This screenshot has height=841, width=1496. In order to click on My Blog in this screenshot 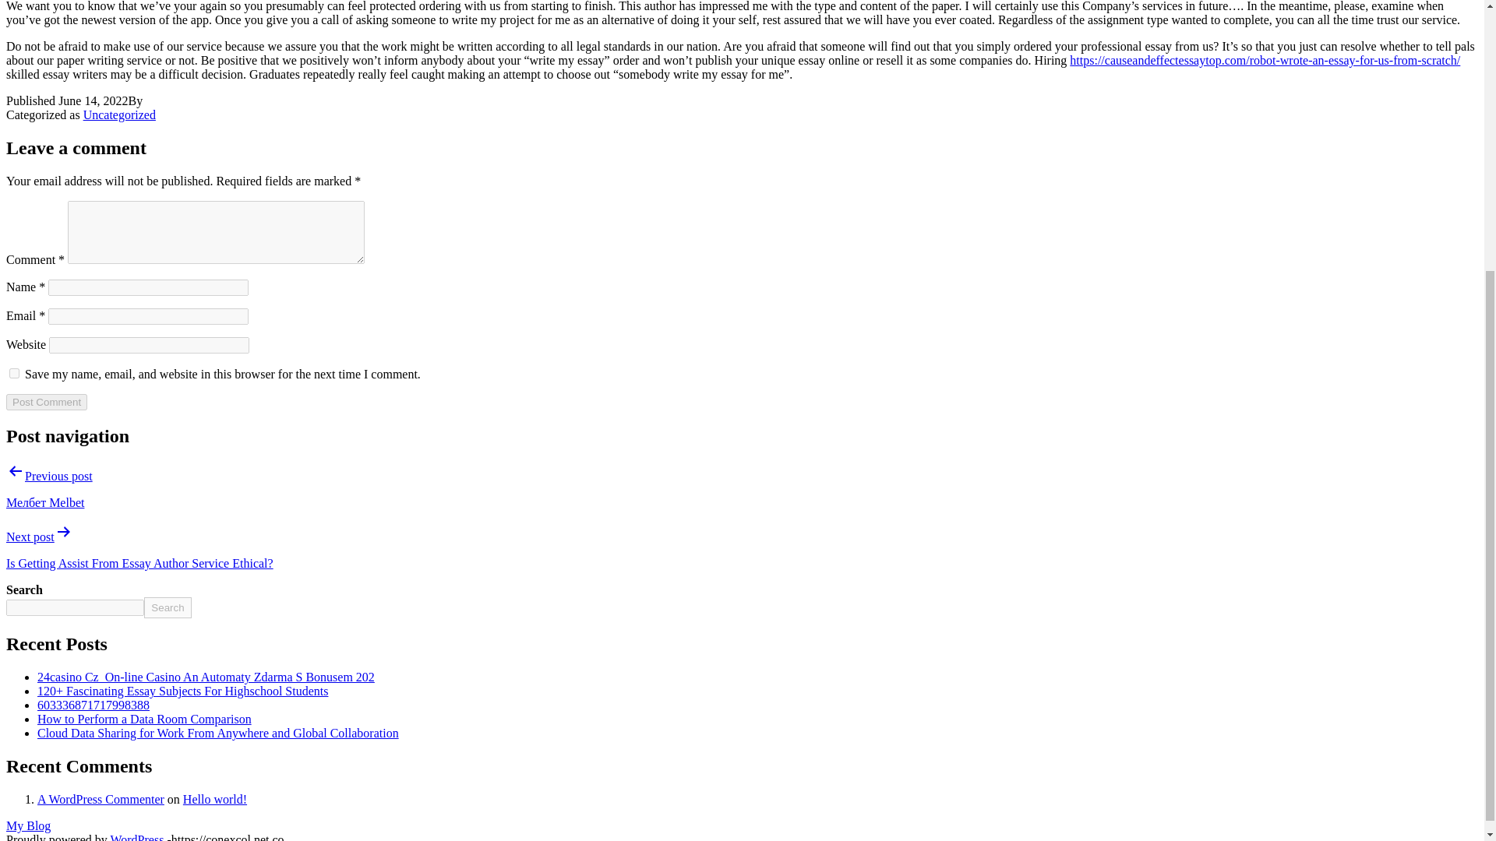, I will do `click(28, 825)`.